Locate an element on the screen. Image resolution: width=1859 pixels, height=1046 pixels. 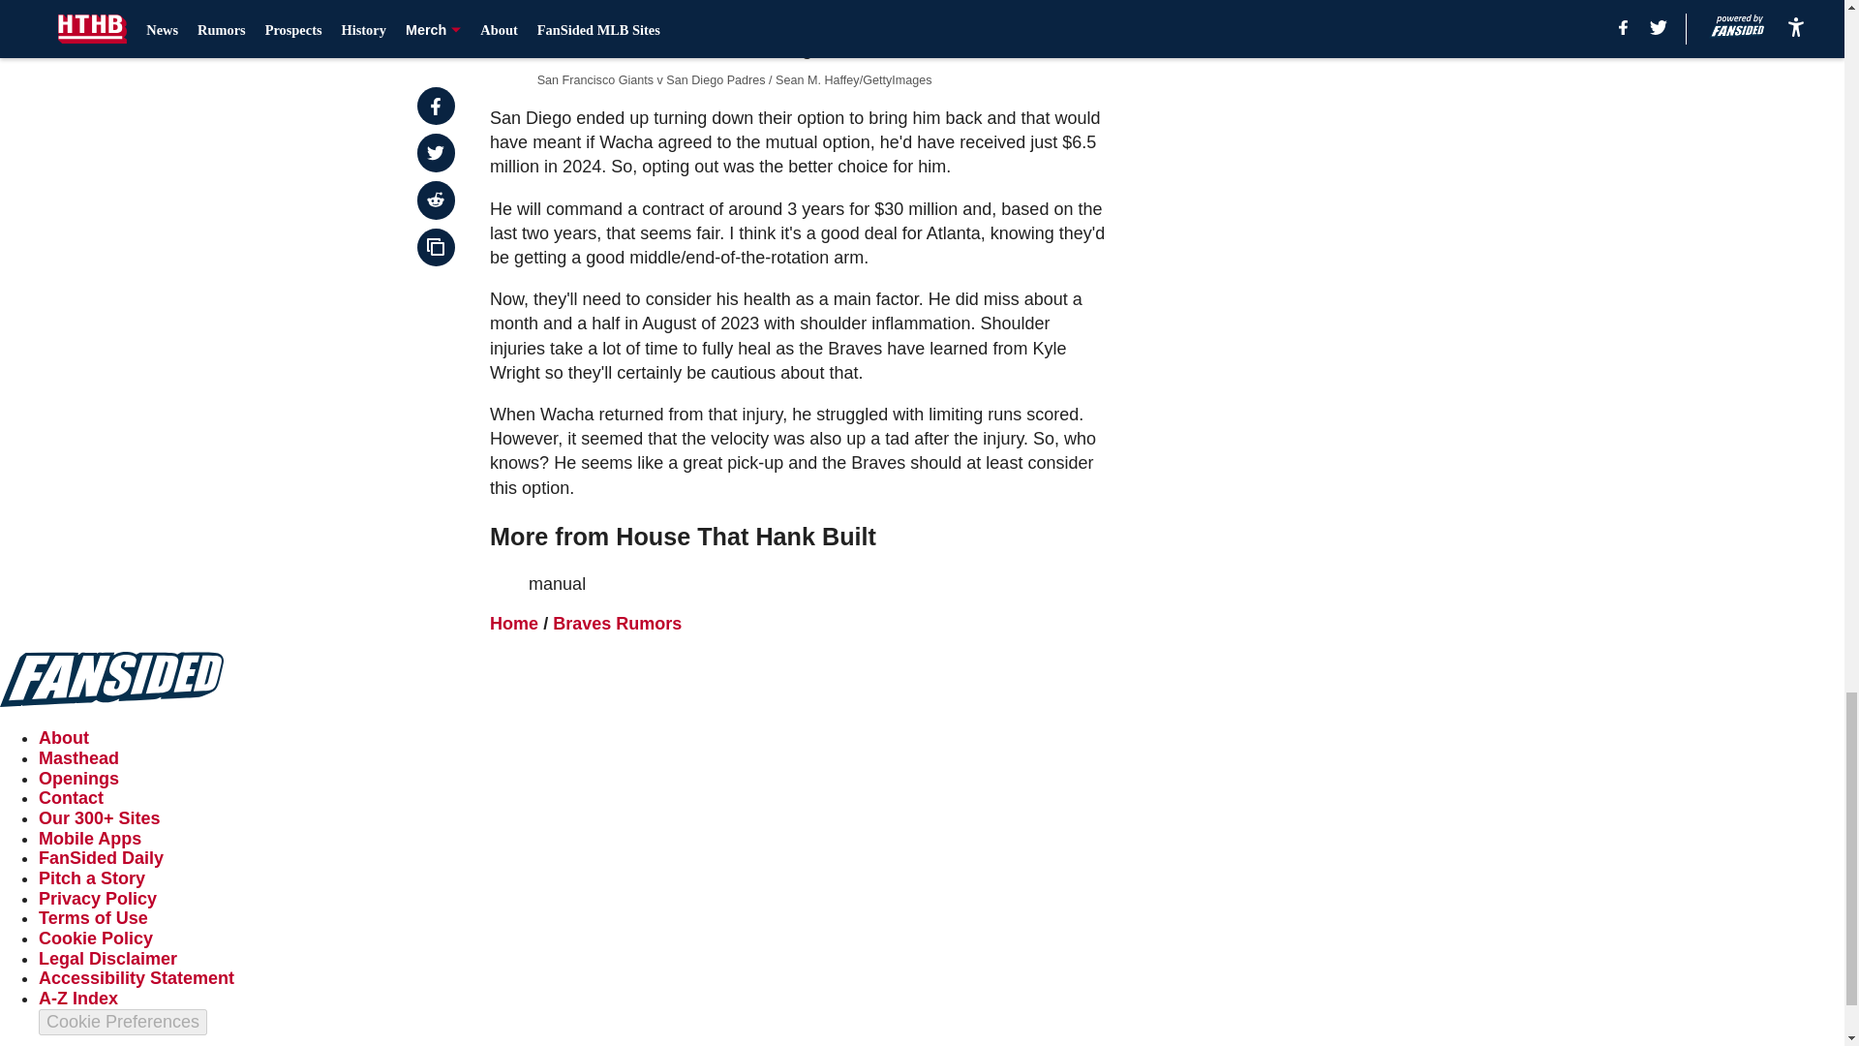
About is located at coordinates (64, 738).